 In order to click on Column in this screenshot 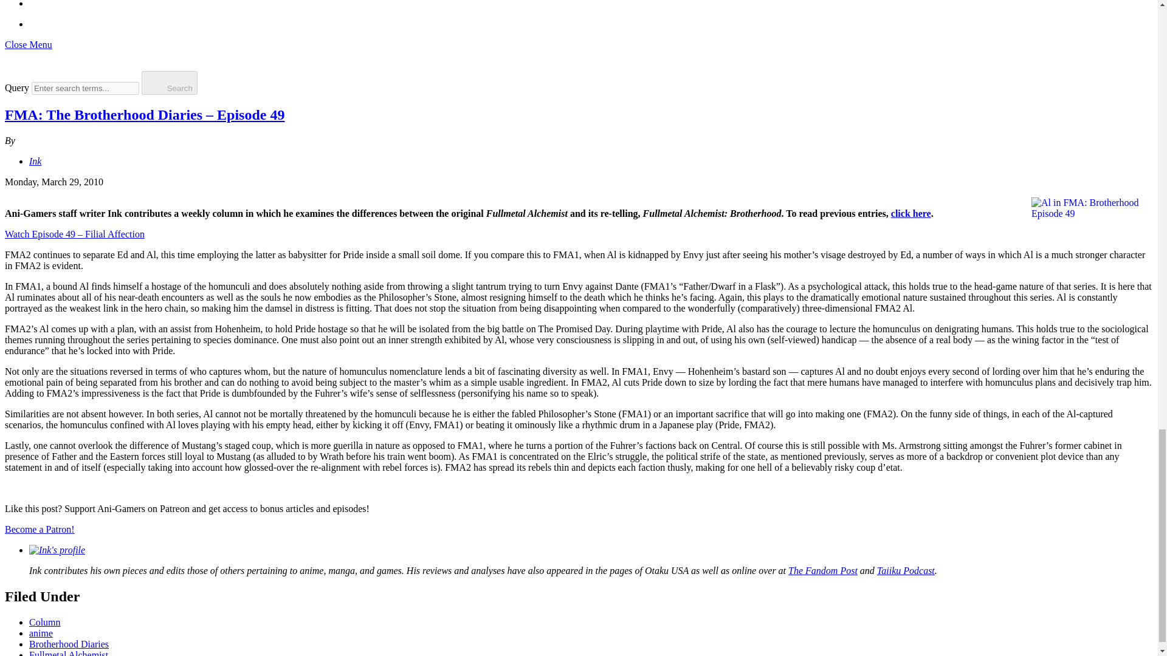, I will do `click(45, 622)`.